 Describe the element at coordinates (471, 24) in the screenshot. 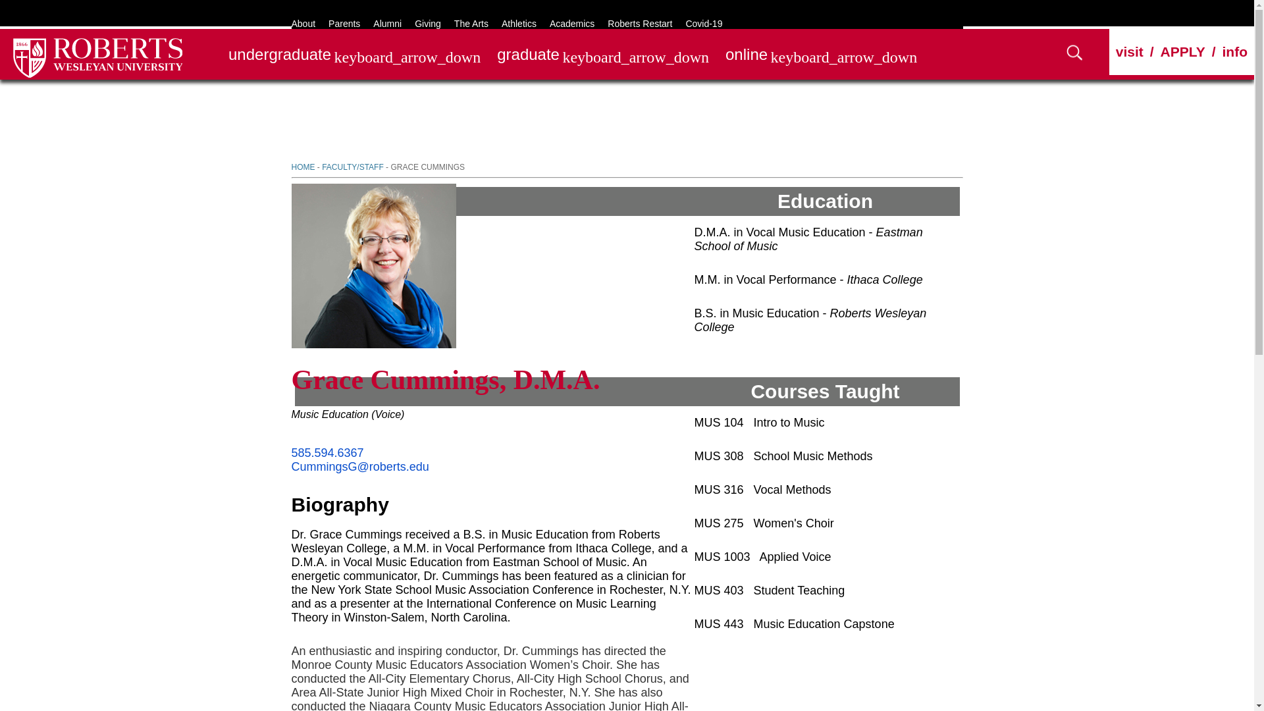

I see `The Arts` at that location.